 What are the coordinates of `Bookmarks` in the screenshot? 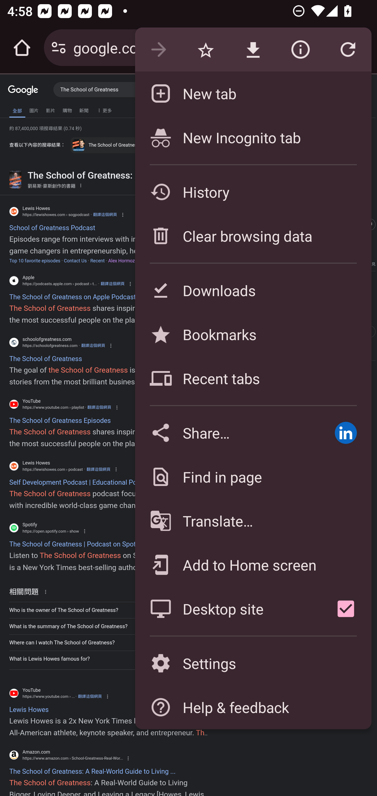 It's located at (253, 334).